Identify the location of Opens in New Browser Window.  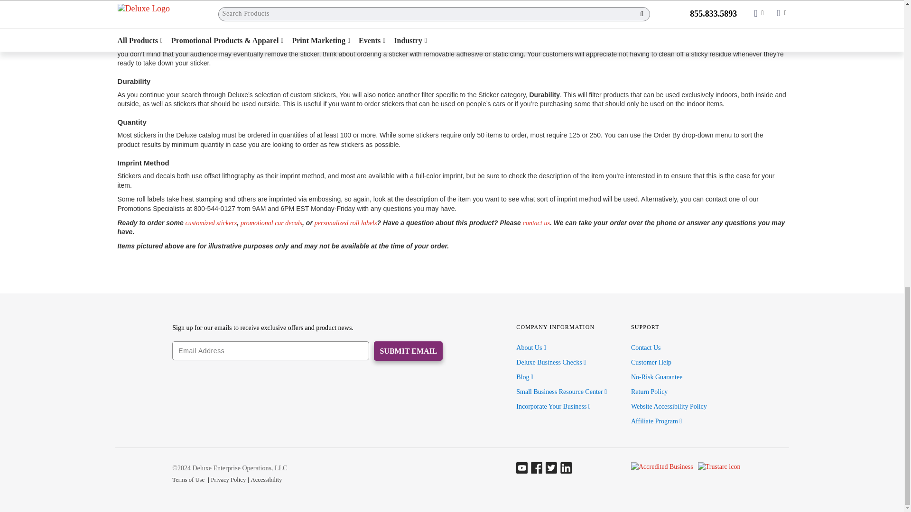
(657, 421).